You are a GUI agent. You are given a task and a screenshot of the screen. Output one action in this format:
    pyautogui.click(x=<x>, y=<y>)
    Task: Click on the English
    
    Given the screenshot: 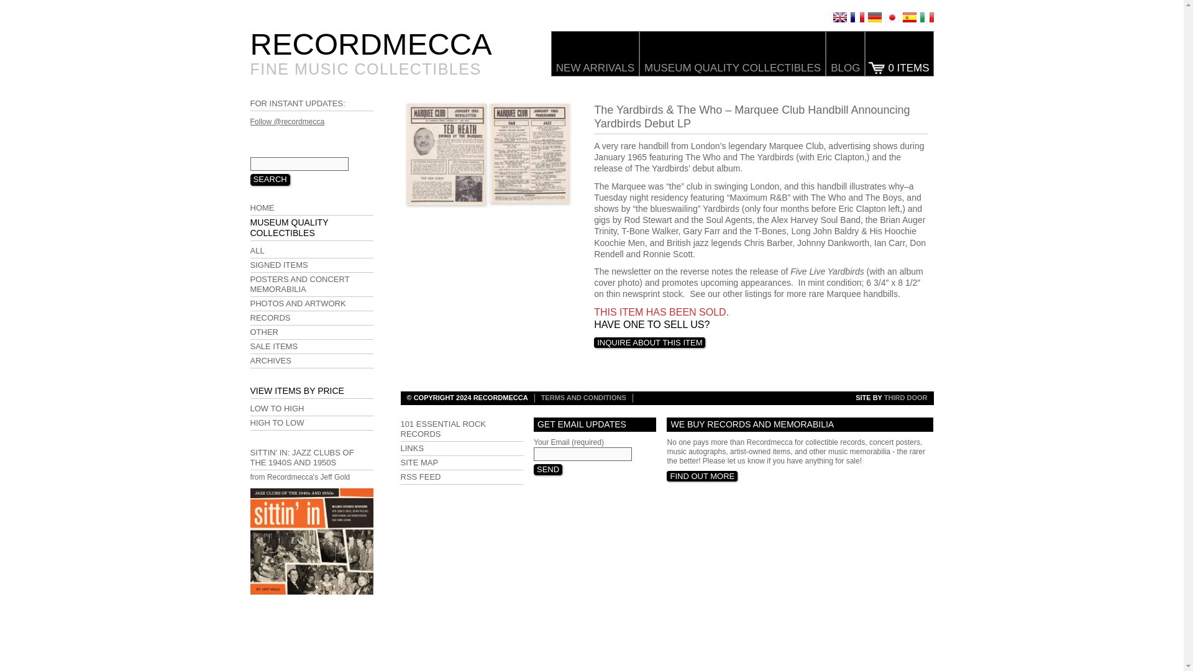 What is the action you would take?
    pyautogui.click(x=839, y=17)
    